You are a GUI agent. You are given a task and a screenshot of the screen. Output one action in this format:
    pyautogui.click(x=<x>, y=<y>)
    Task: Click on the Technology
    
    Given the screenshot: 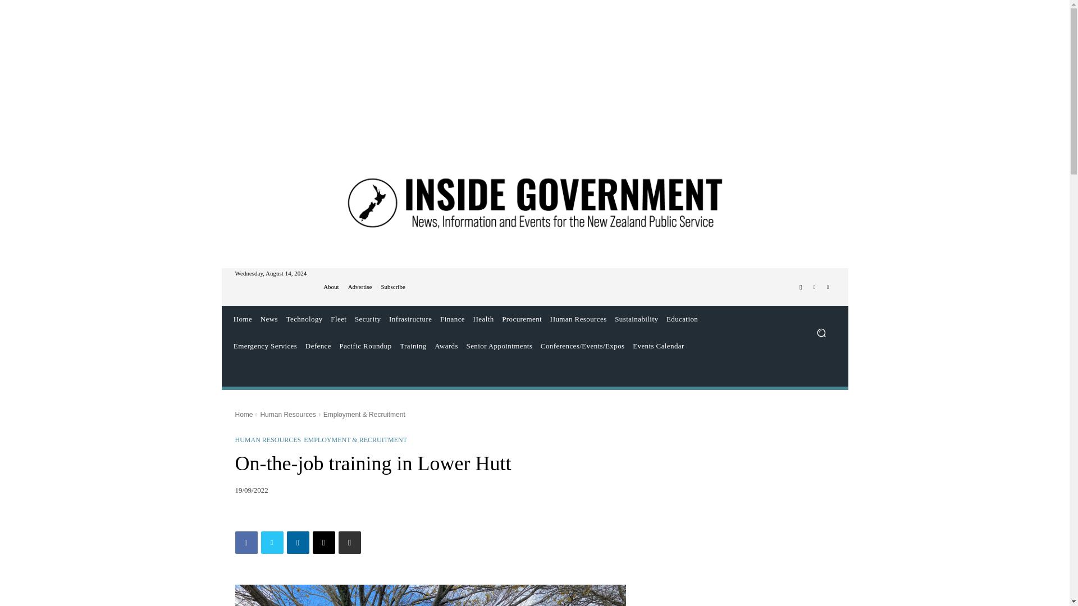 What is the action you would take?
    pyautogui.click(x=304, y=319)
    